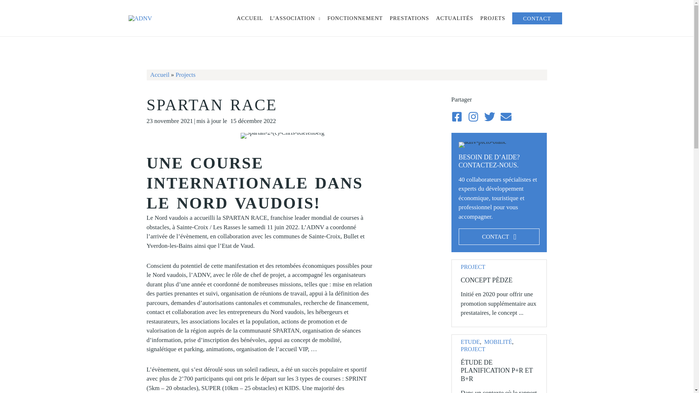 This screenshot has width=699, height=393. I want to click on CONTACT, so click(537, 18).